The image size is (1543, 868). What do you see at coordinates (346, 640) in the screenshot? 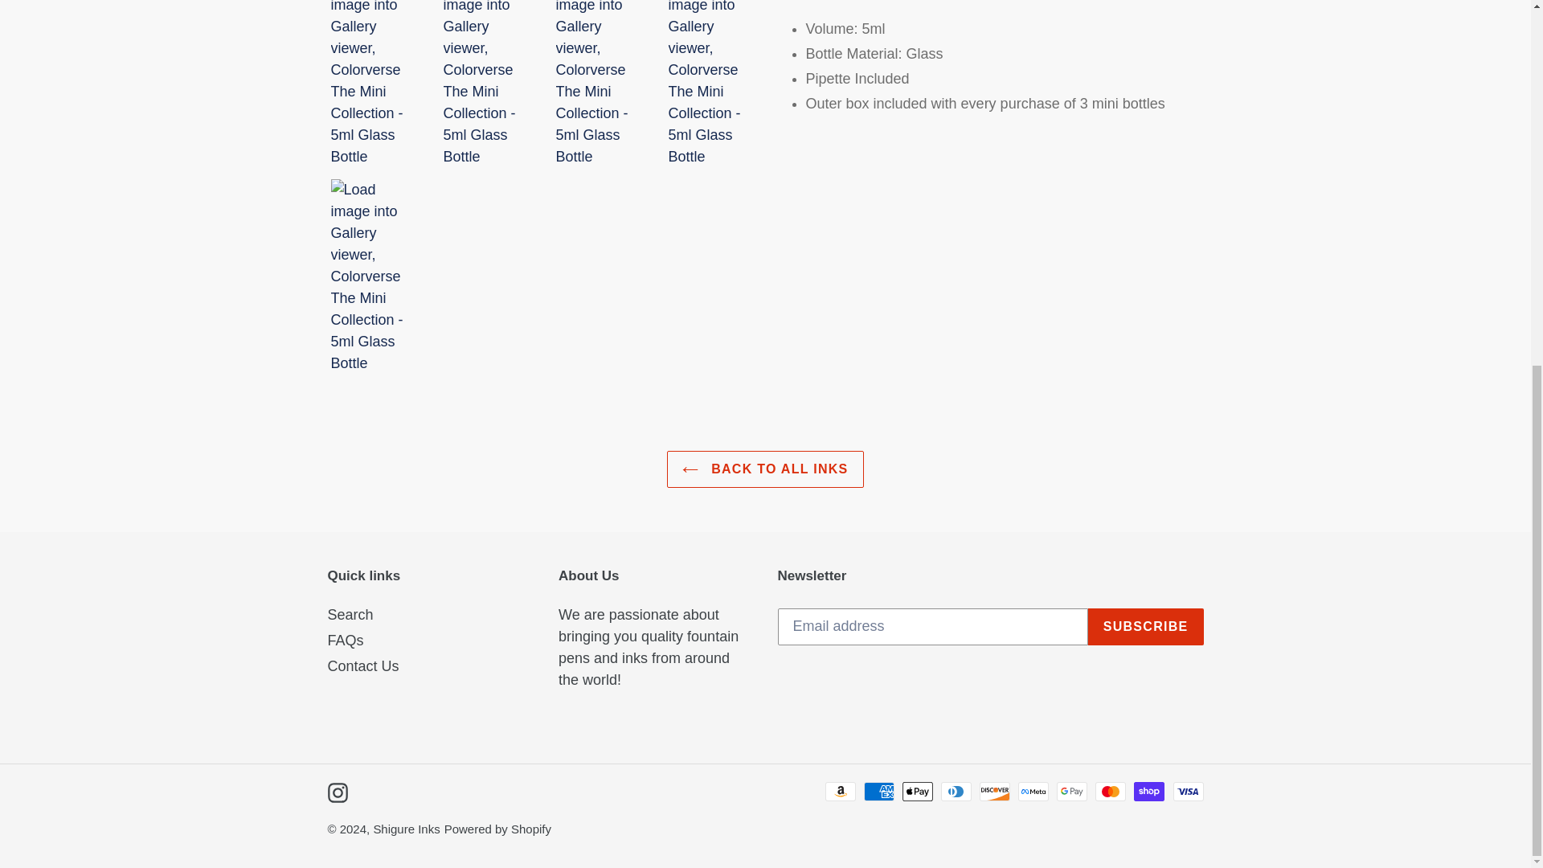
I see `FAQs` at bounding box center [346, 640].